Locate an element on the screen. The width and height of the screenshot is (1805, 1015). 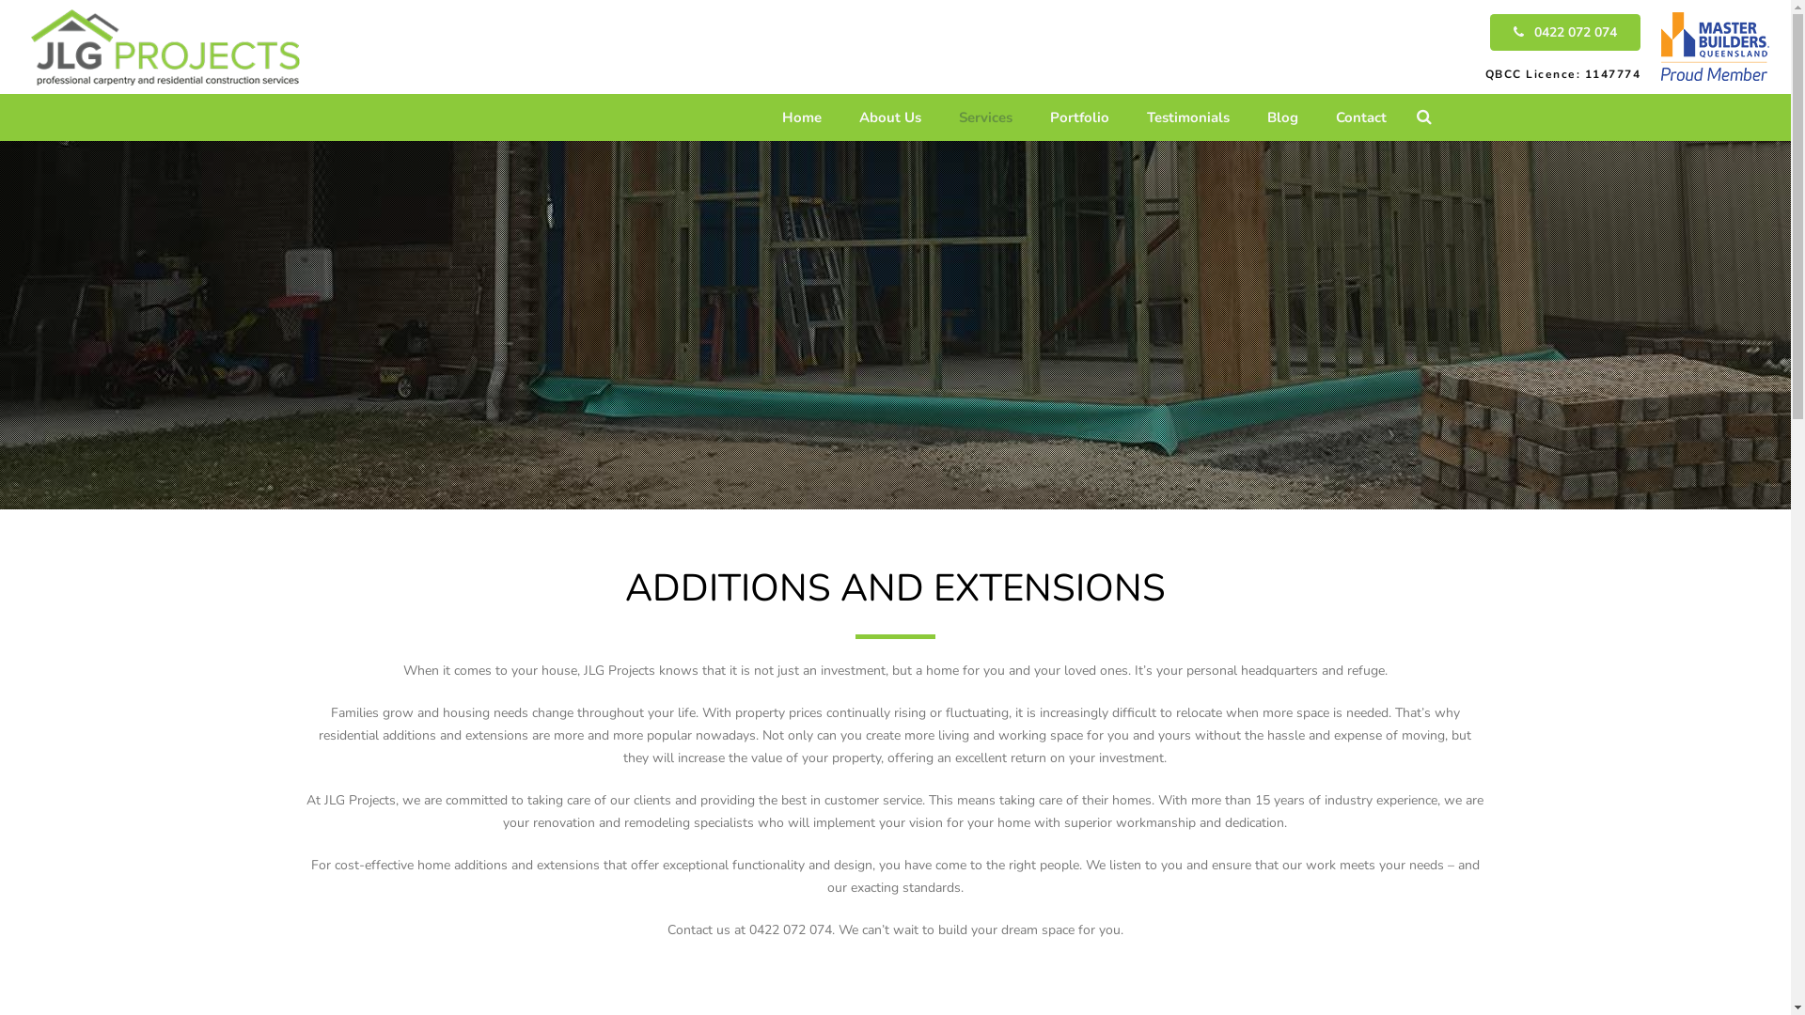
Contact is located at coordinates (1361, 117).